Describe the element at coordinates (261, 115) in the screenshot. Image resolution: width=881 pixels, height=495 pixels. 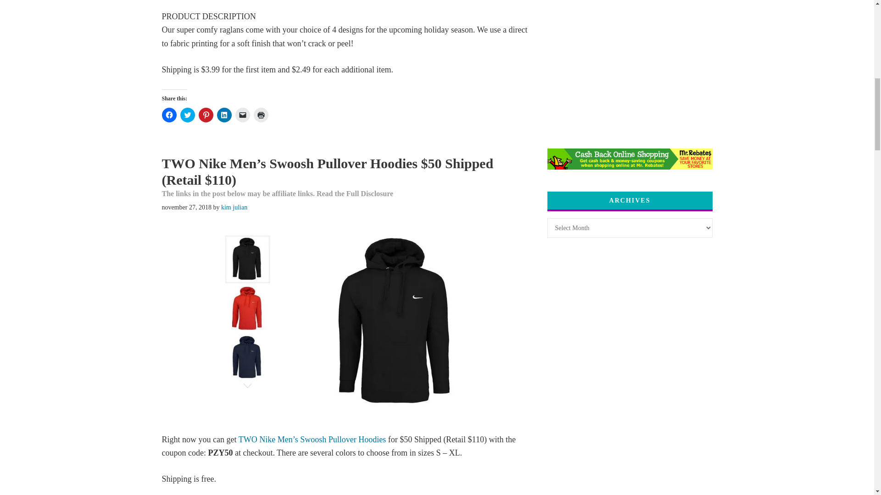
I see `Click to print` at that location.